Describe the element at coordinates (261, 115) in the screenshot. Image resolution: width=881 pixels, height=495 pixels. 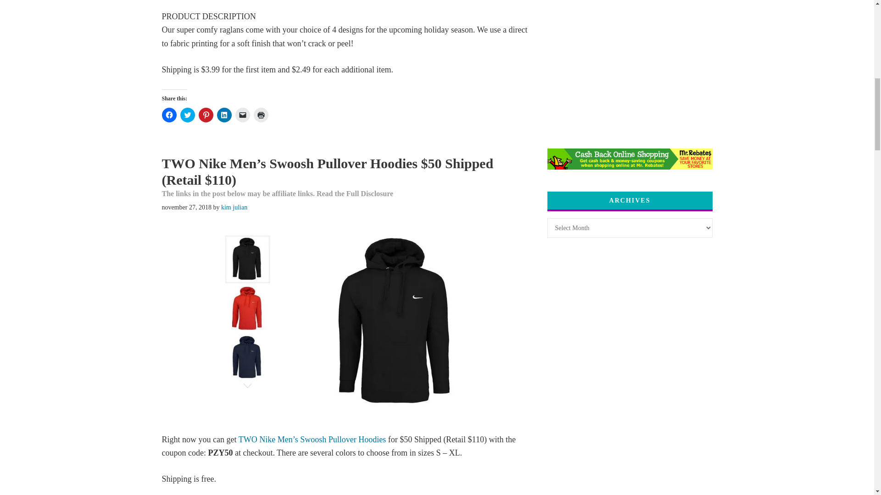
I see `Click to print` at that location.